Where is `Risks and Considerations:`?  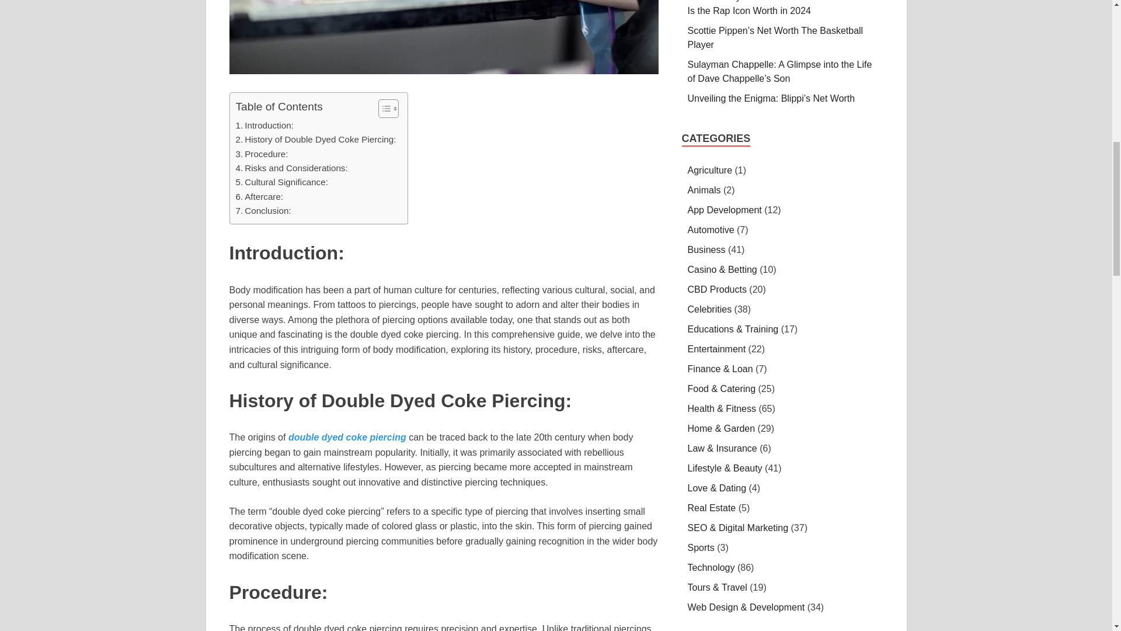
Risks and Considerations: is located at coordinates (291, 168).